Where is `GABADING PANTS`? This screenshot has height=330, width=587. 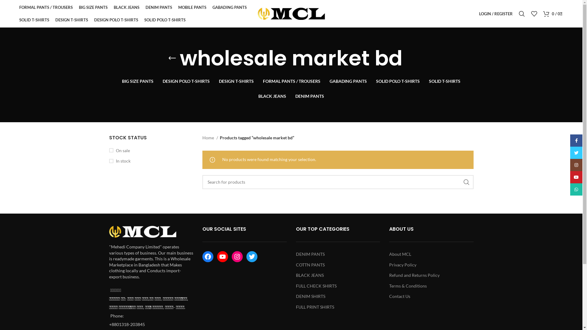
GABADING PANTS is located at coordinates (230, 7).